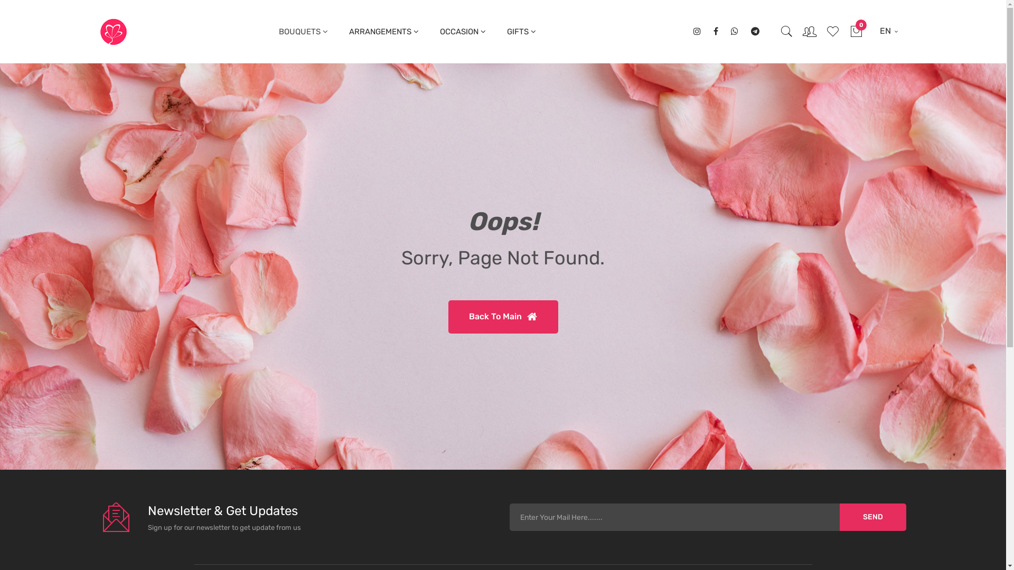 The width and height of the screenshot is (1014, 570). I want to click on ARRANGEMENTS, so click(383, 32).